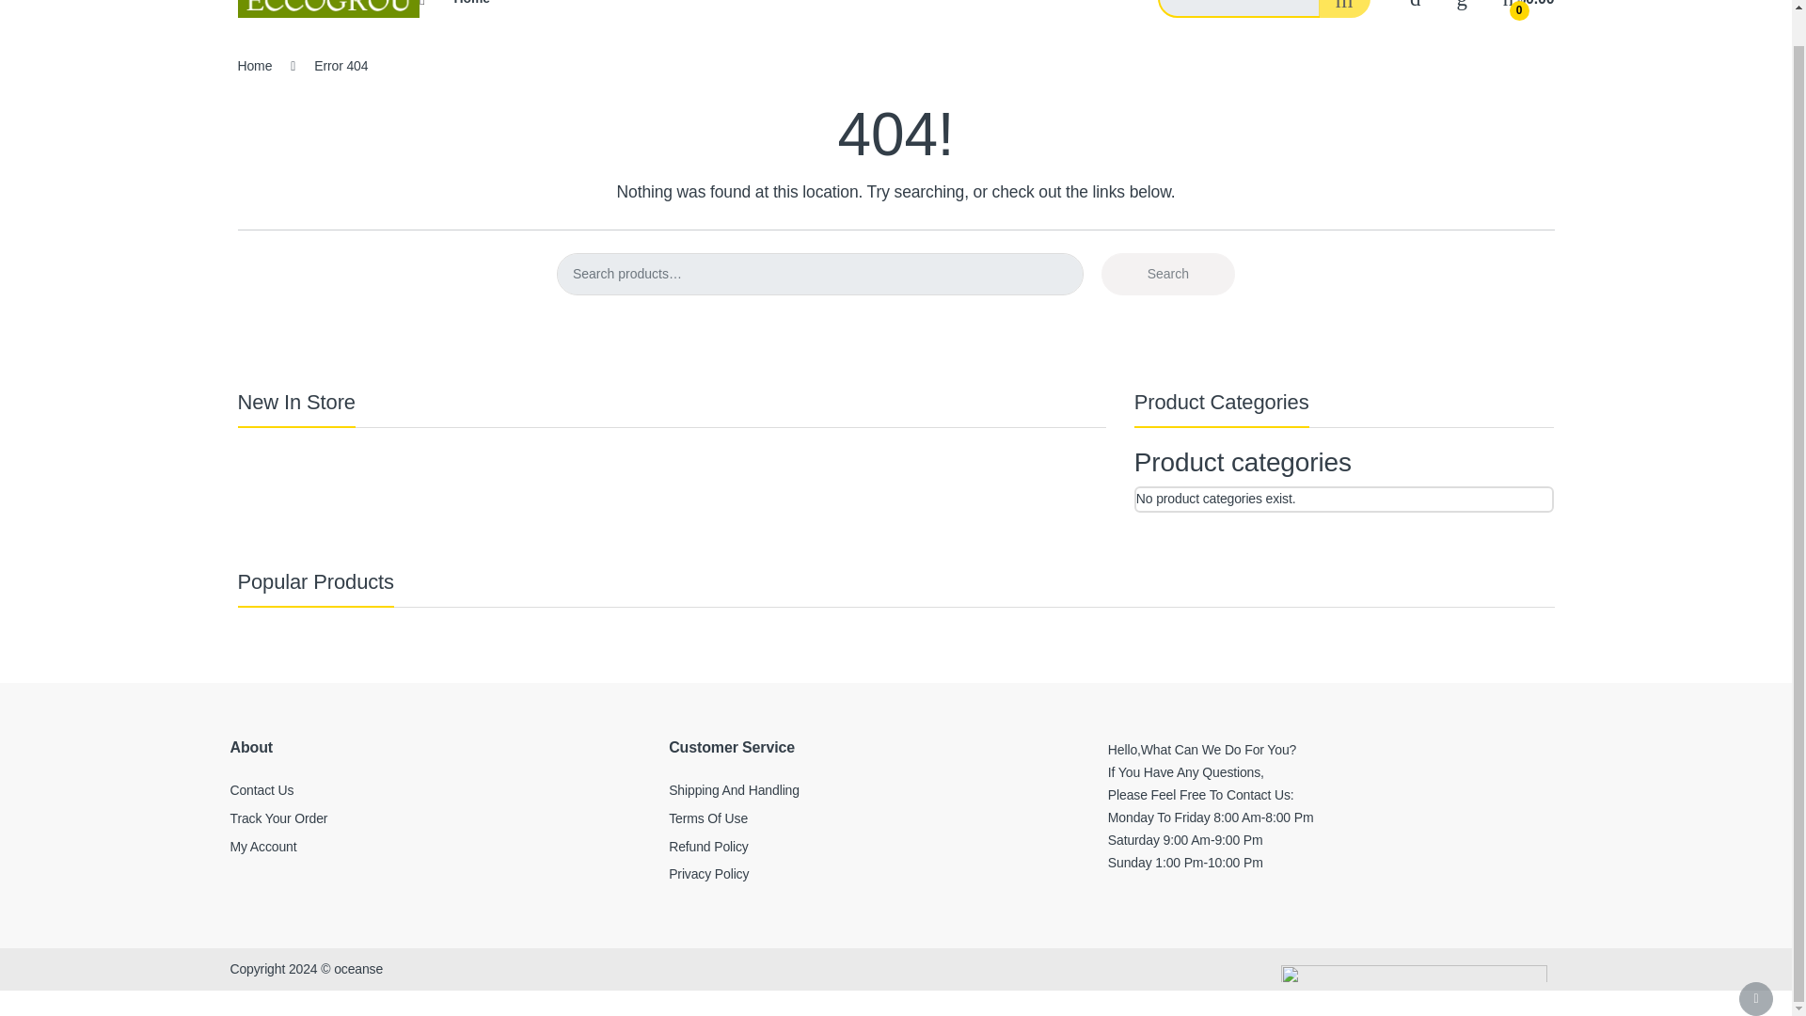  Describe the element at coordinates (277, 818) in the screenshot. I see `Track Your Order` at that location.